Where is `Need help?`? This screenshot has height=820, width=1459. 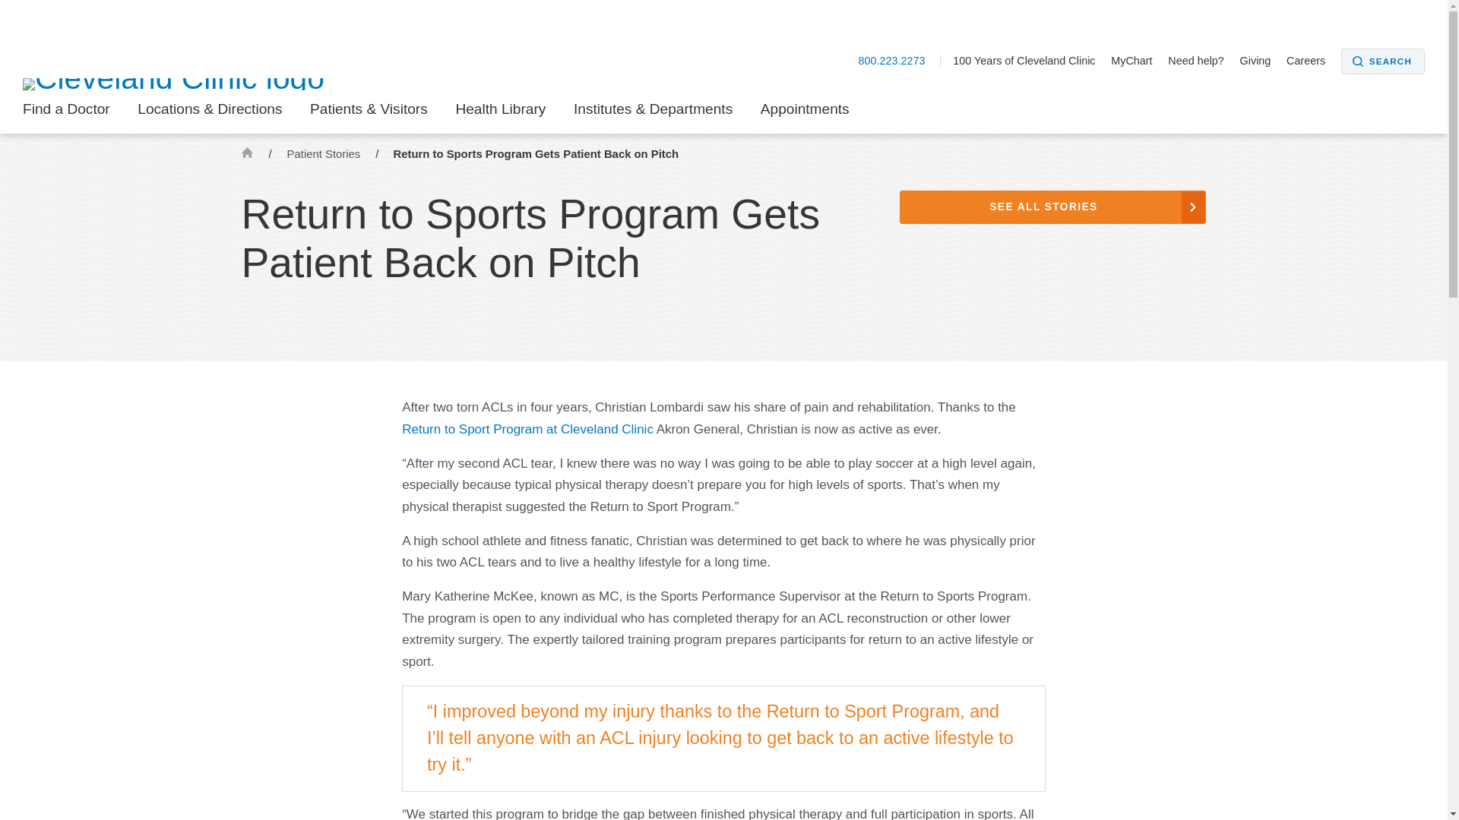
Need help? is located at coordinates (1202, 61).